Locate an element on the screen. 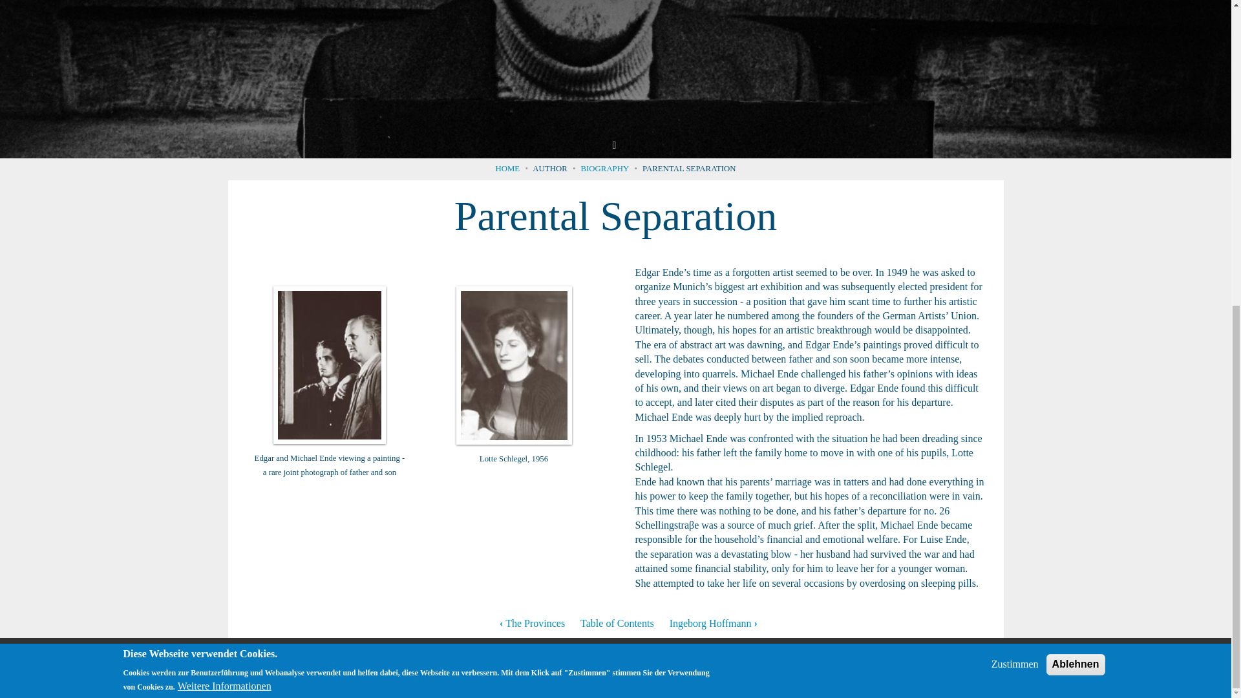 The width and height of the screenshot is (1241, 698). Contact is located at coordinates (849, 664).